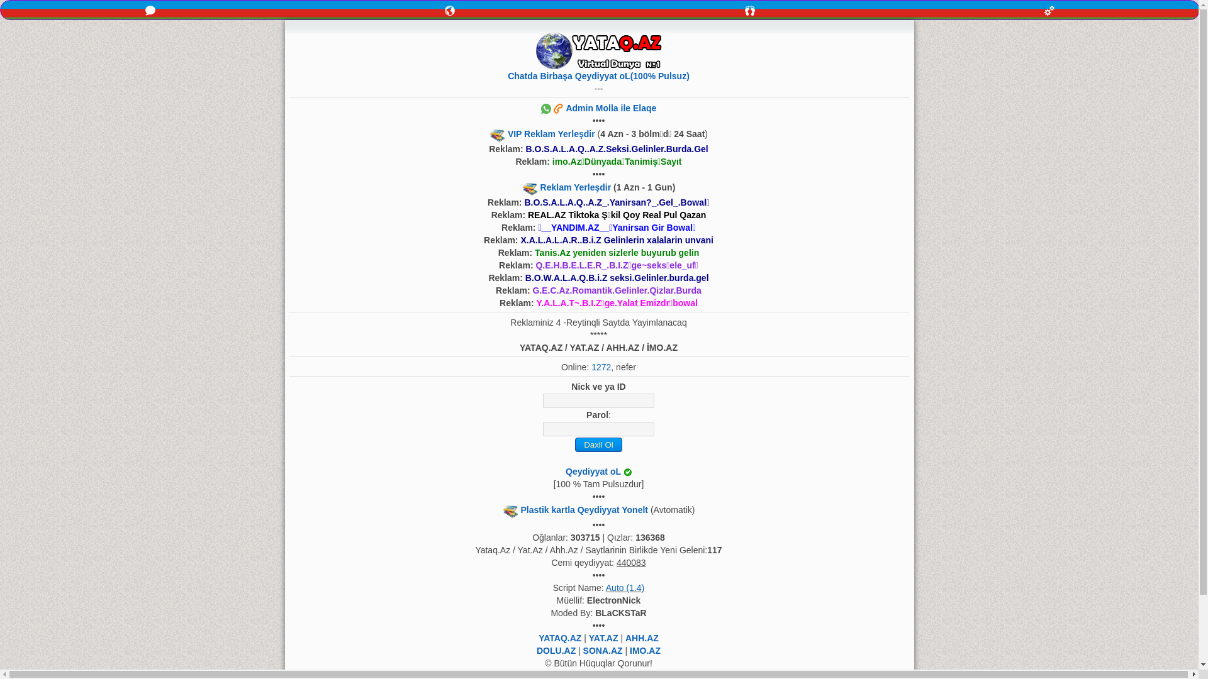  Describe the element at coordinates (625, 588) in the screenshot. I see `Auto (1.4)` at that location.